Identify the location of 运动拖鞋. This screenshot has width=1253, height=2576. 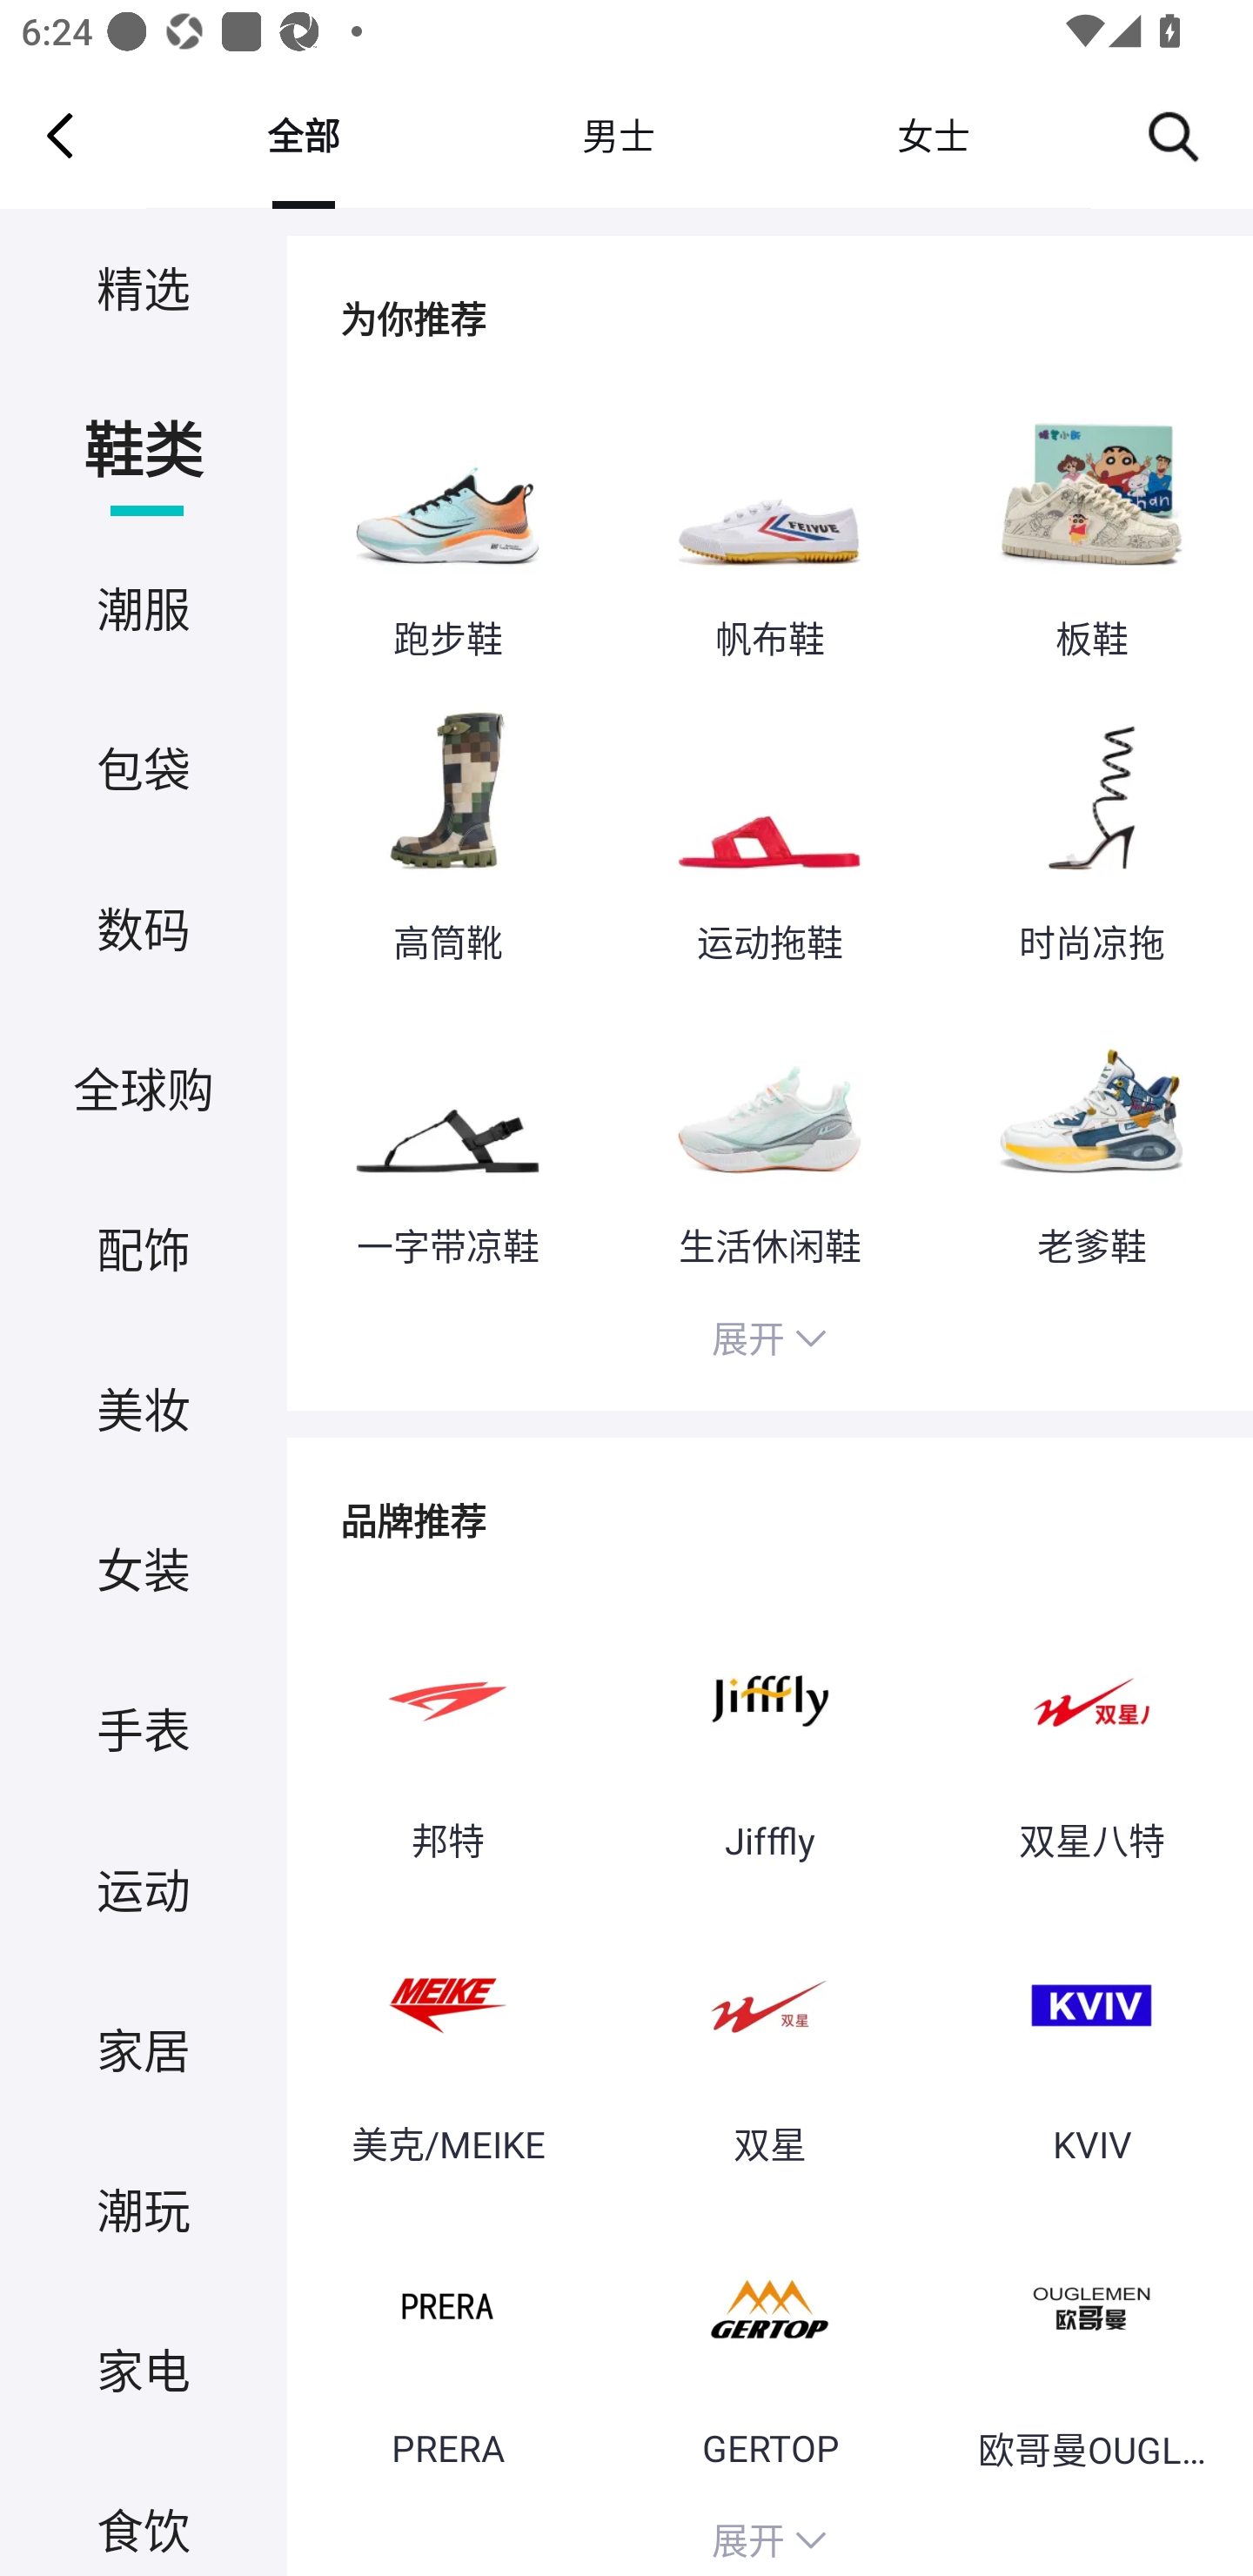
(769, 838).